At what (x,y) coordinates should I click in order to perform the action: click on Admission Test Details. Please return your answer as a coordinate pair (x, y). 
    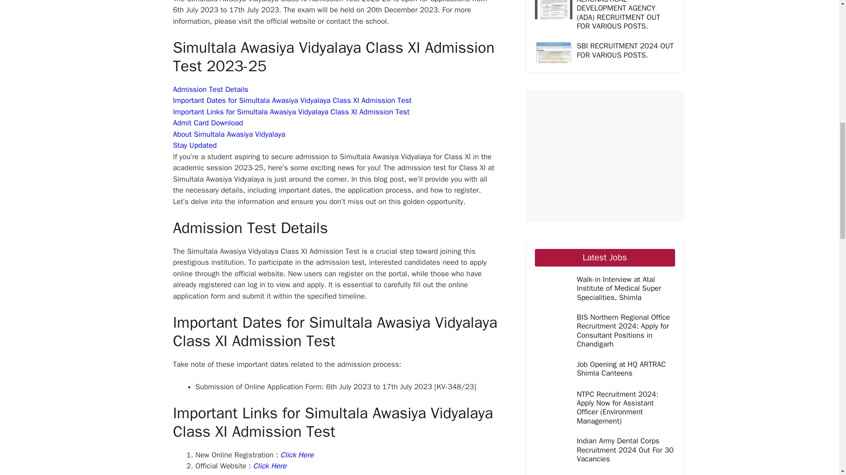
    Looking at the image, I should click on (210, 89).